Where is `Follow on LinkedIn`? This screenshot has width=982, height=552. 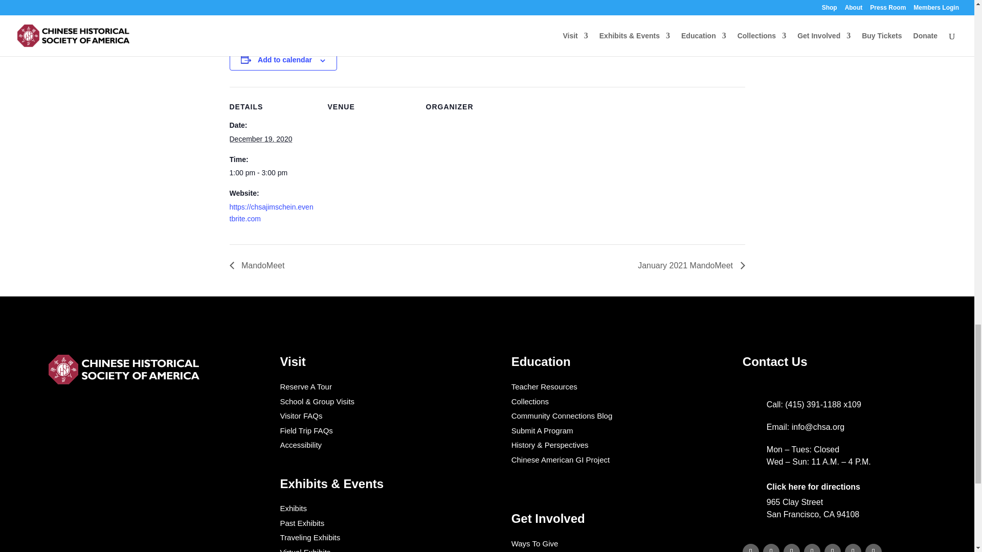
Follow on LinkedIn is located at coordinates (751, 548).